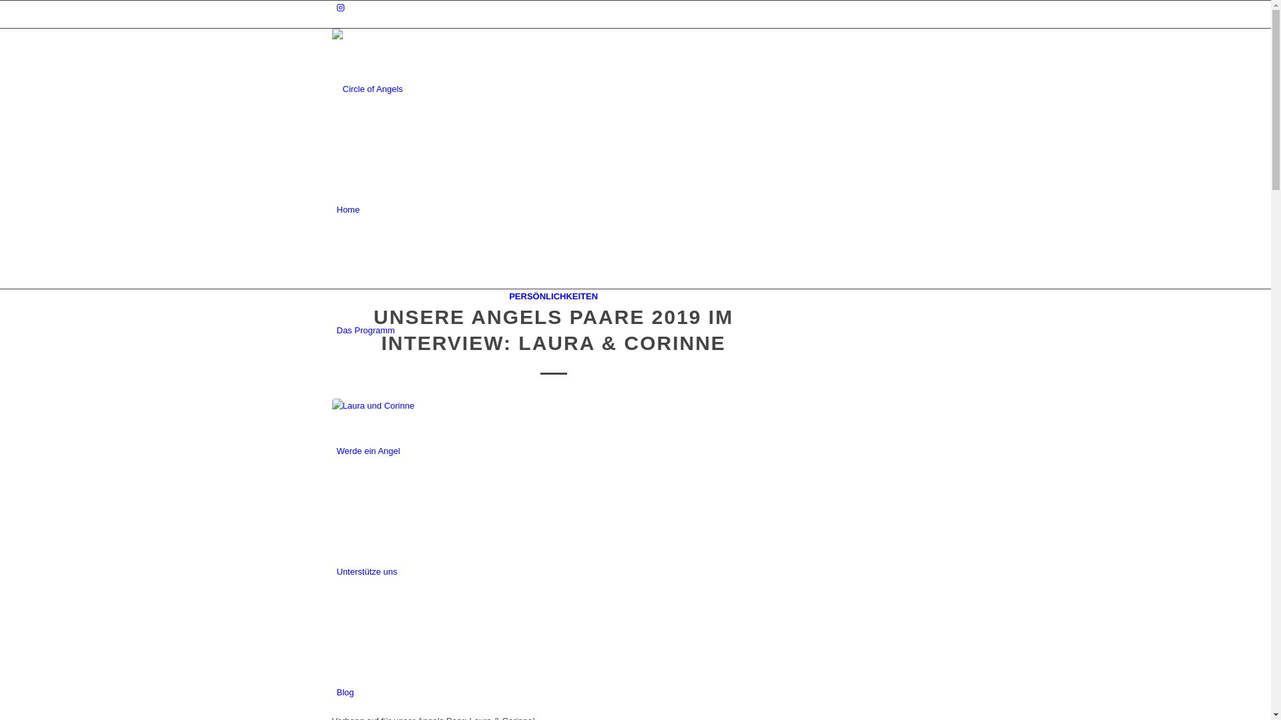  Describe the element at coordinates (368, 451) in the screenshot. I see `Werde ein Angel` at that location.